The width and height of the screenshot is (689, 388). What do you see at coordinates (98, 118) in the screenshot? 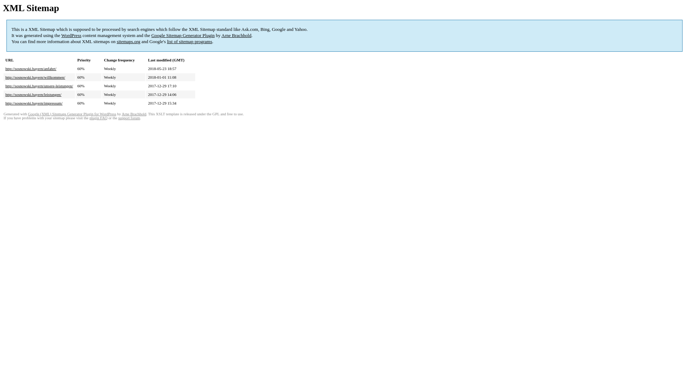
I see `plugin FAQ` at bounding box center [98, 118].